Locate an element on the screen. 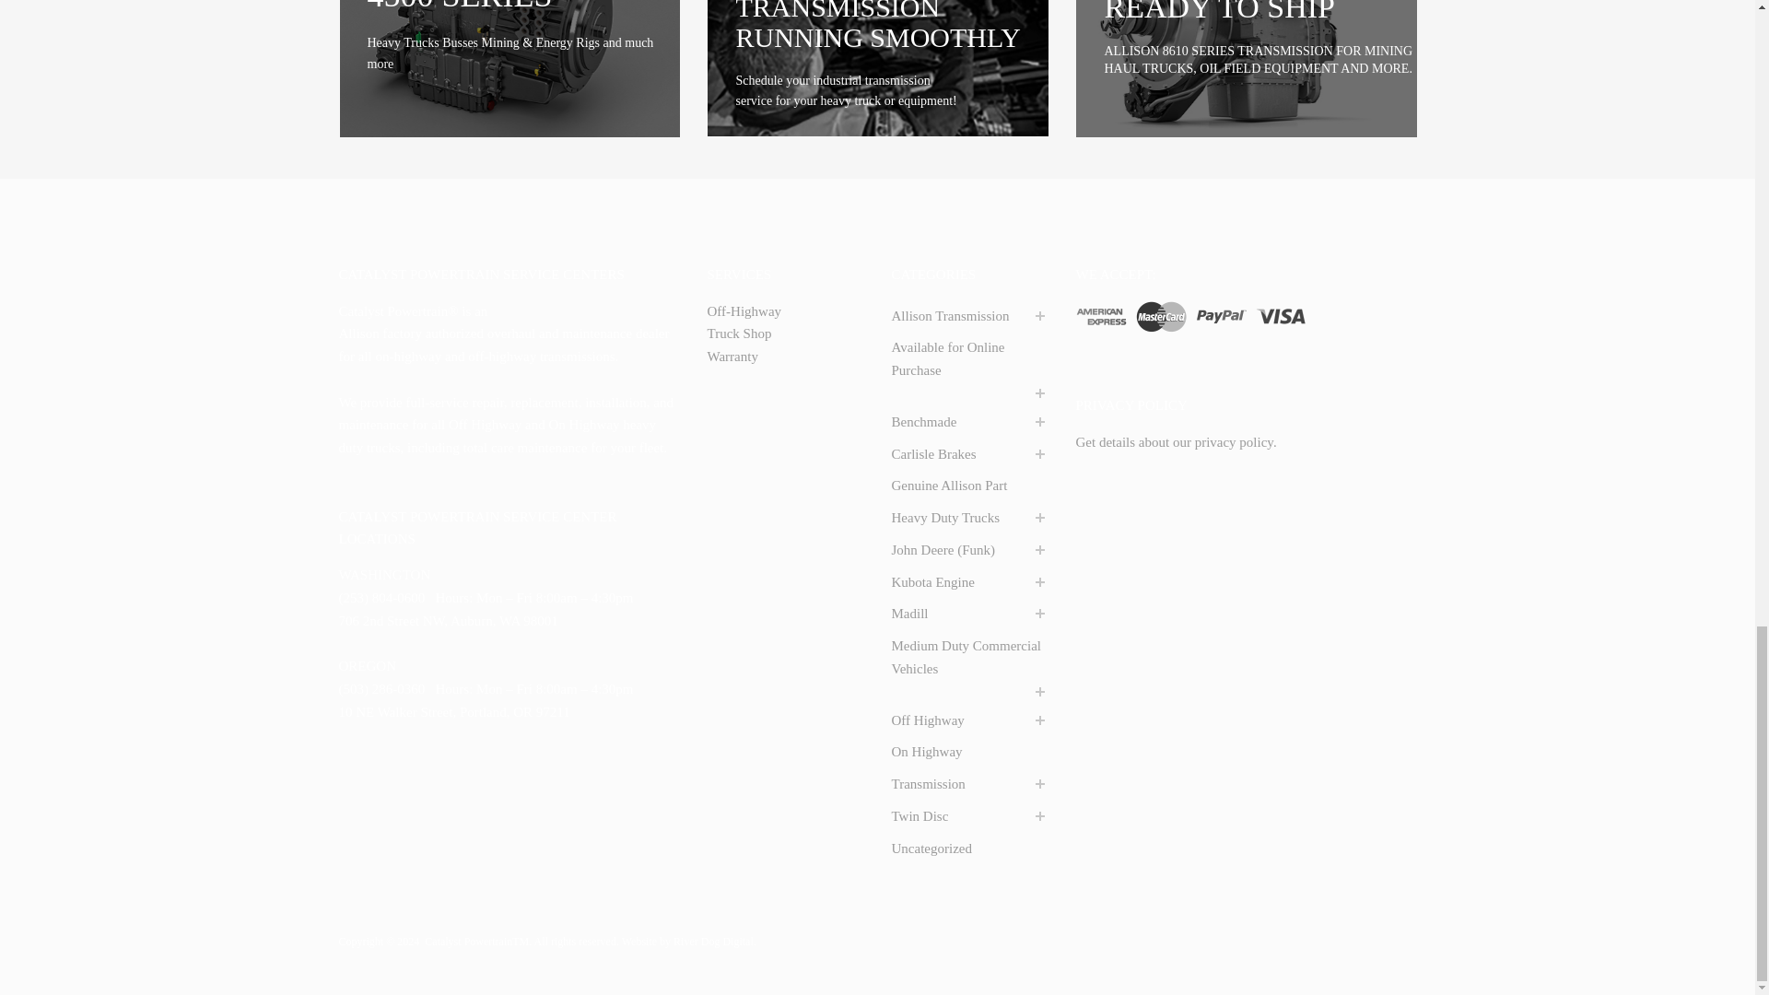 The width and height of the screenshot is (1769, 995). Warranty is located at coordinates (733, 357).